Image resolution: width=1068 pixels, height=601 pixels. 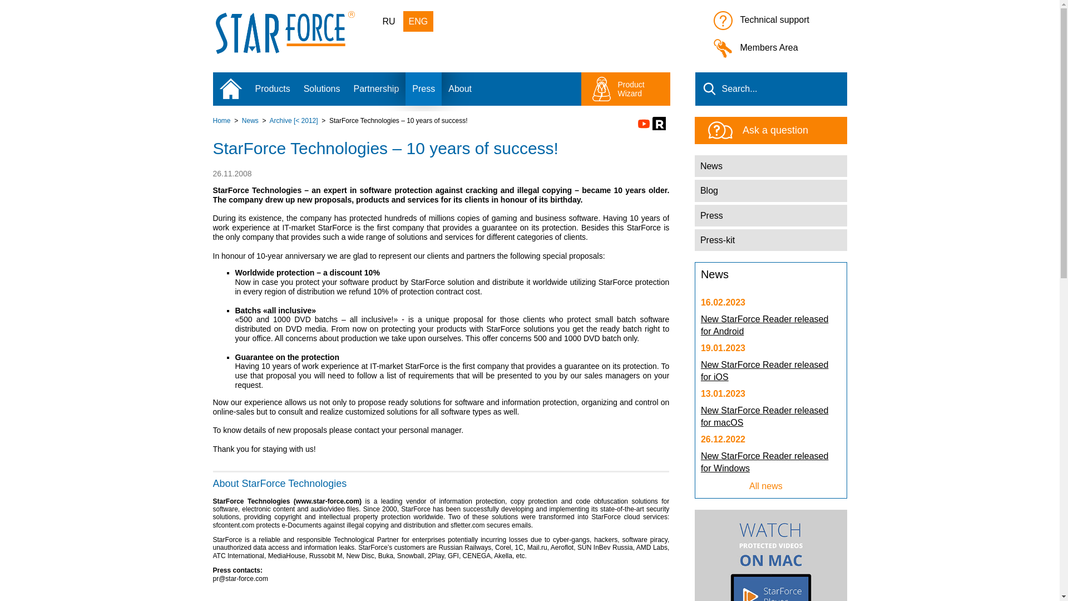 What do you see at coordinates (764, 416) in the screenshot?
I see `New StarForce Reader released for macOS` at bounding box center [764, 416].